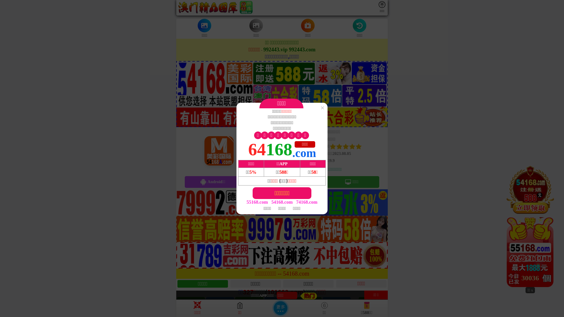 This screenshot has width=564, height=317. Describe the element at coordinates (530, 226) in the screenshot. I see `29764` at that location.